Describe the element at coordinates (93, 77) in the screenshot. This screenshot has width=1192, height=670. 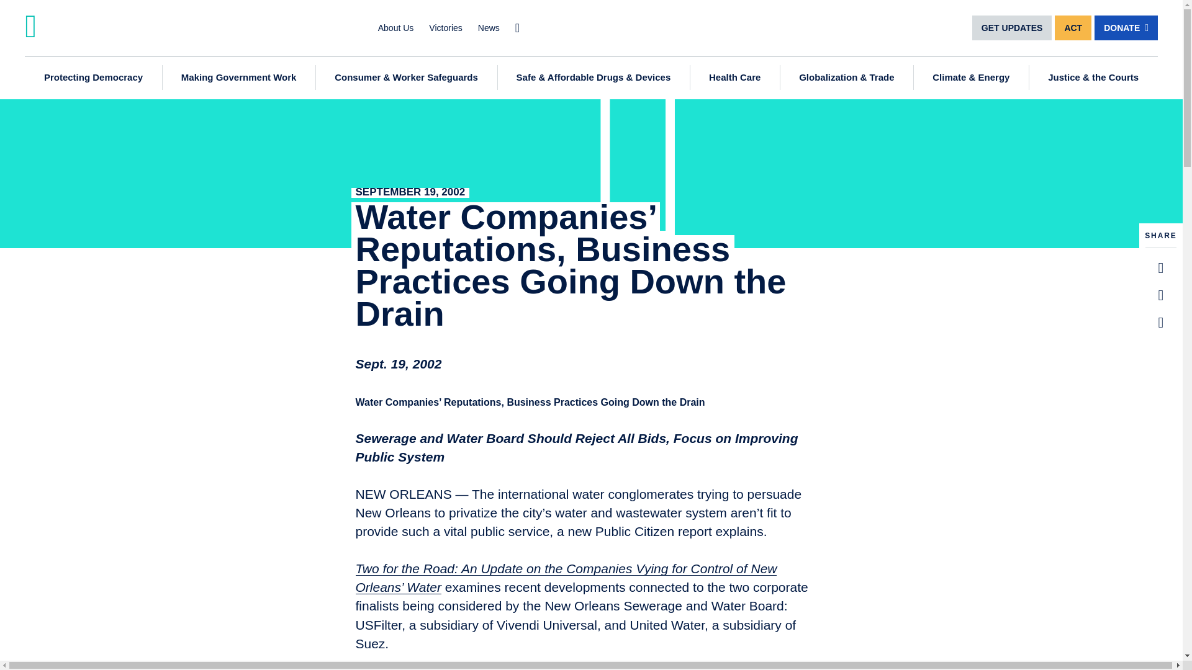
I see `Protecting Democracy` at that location.